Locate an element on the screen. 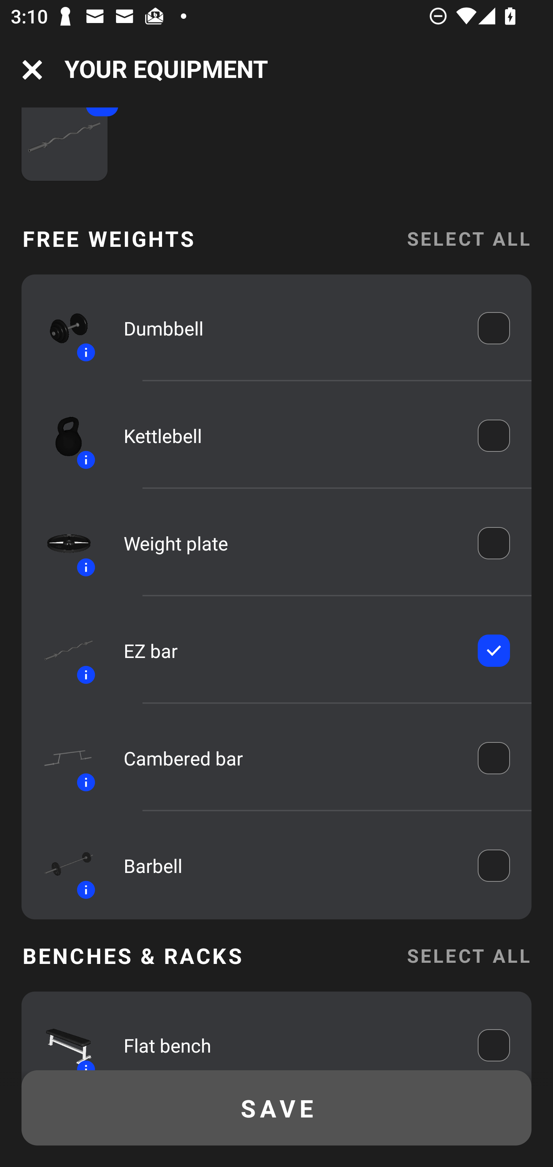 The width and height of the screenshot is (553, 1167). Equipment icon Information icon is located at coordinates (62, 1037).